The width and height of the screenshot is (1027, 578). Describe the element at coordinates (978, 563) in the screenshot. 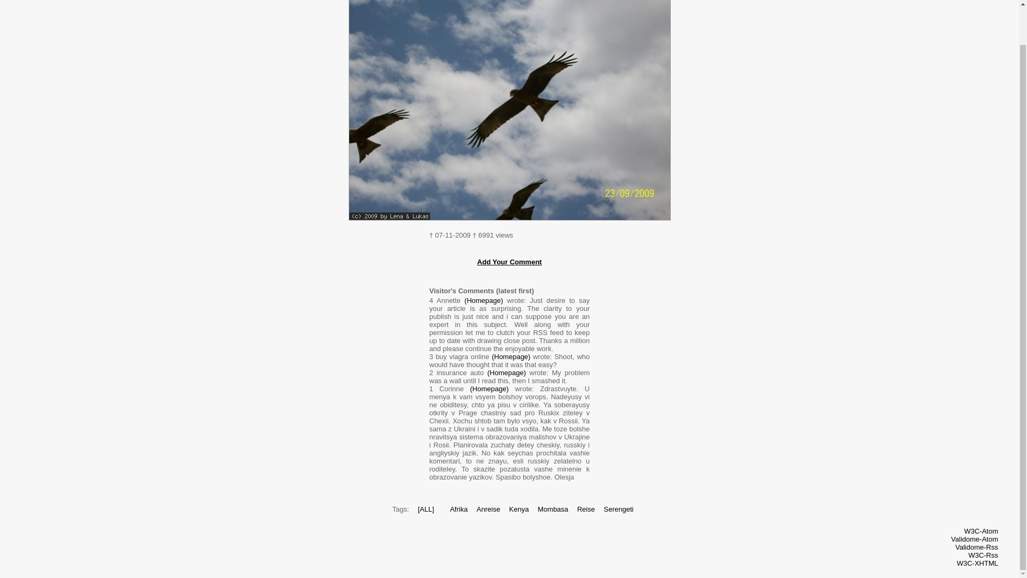

I see `W3C-XHTML` at that location.